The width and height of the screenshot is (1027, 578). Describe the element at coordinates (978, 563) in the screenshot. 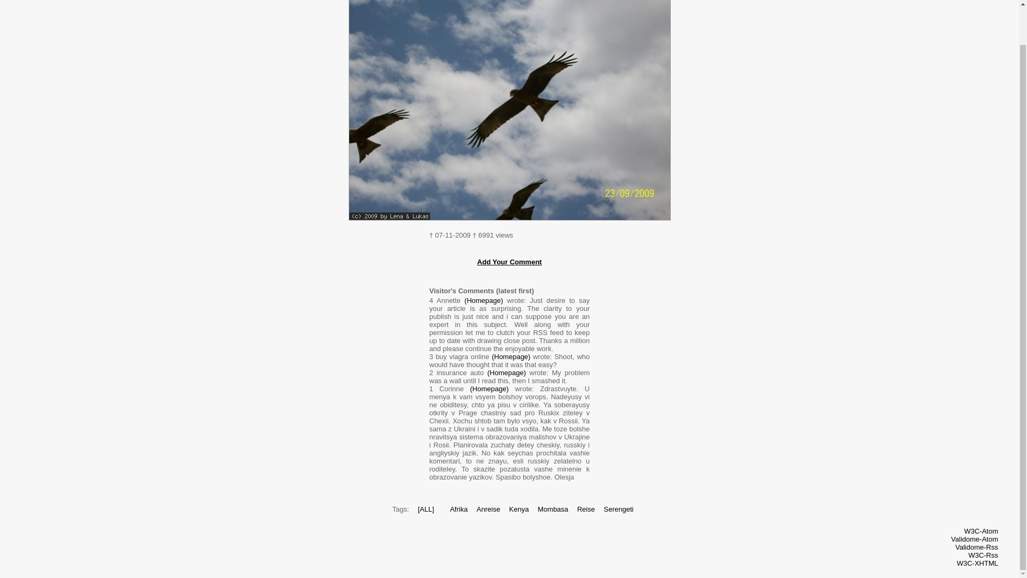

I see `W3C-XHTML` at that location.